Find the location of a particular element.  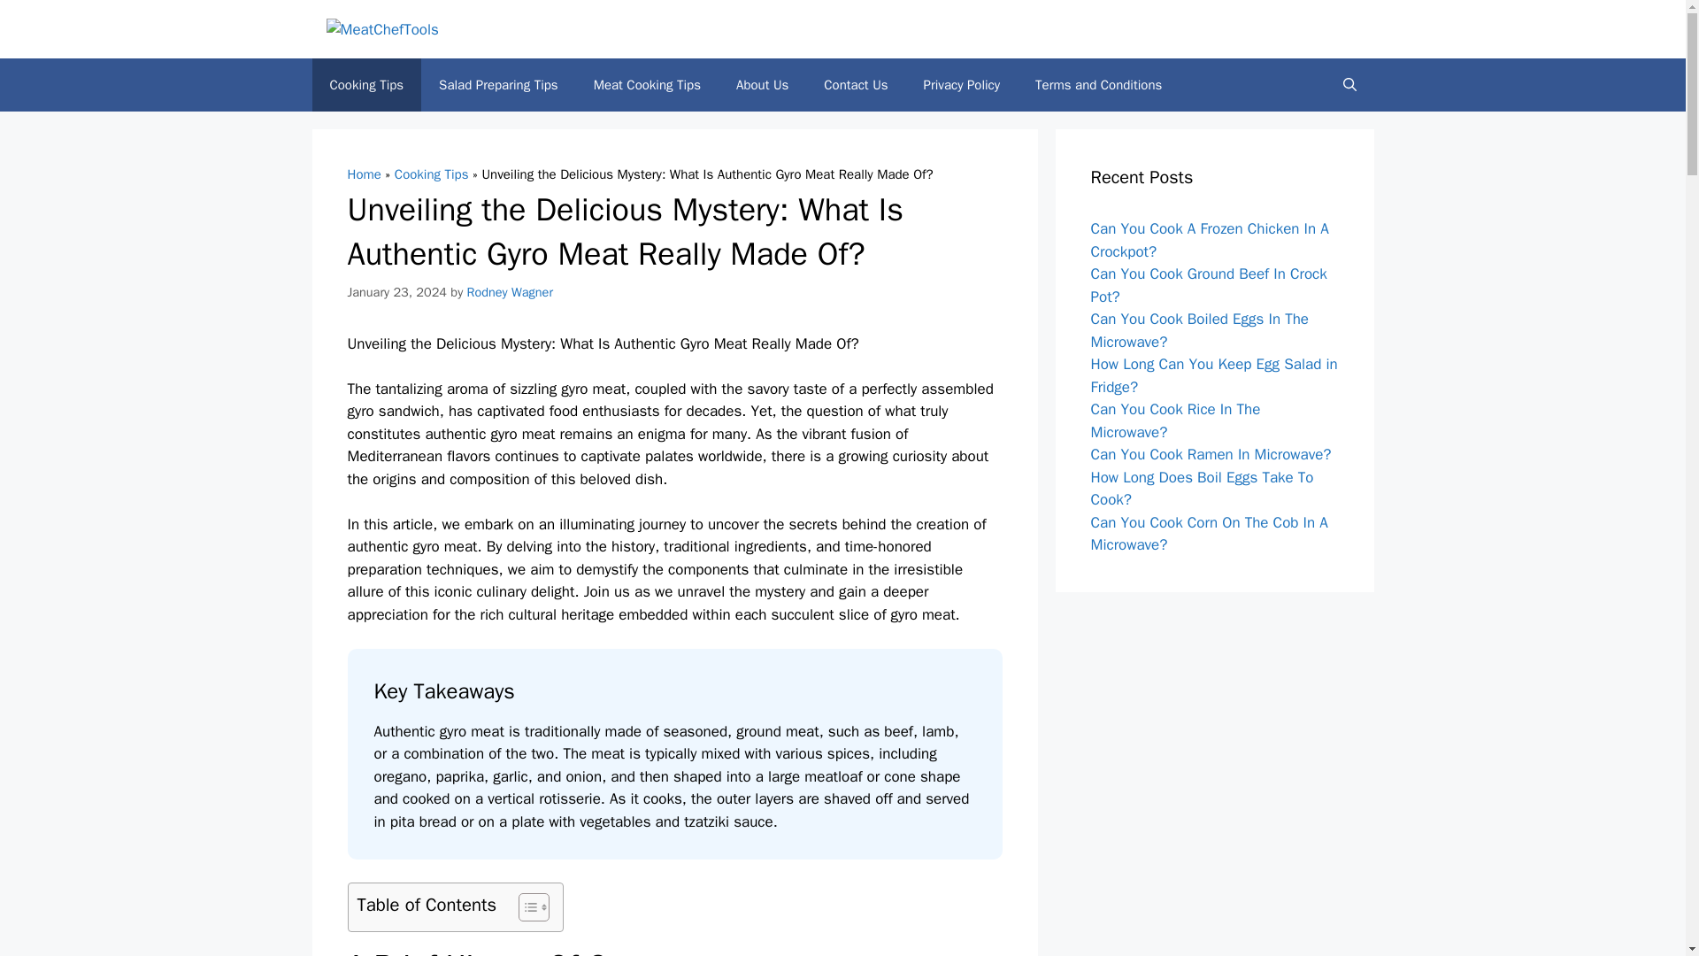

Can You Cook Boiled Eggs In The Microwave? is located at coordinates (1199, 330).